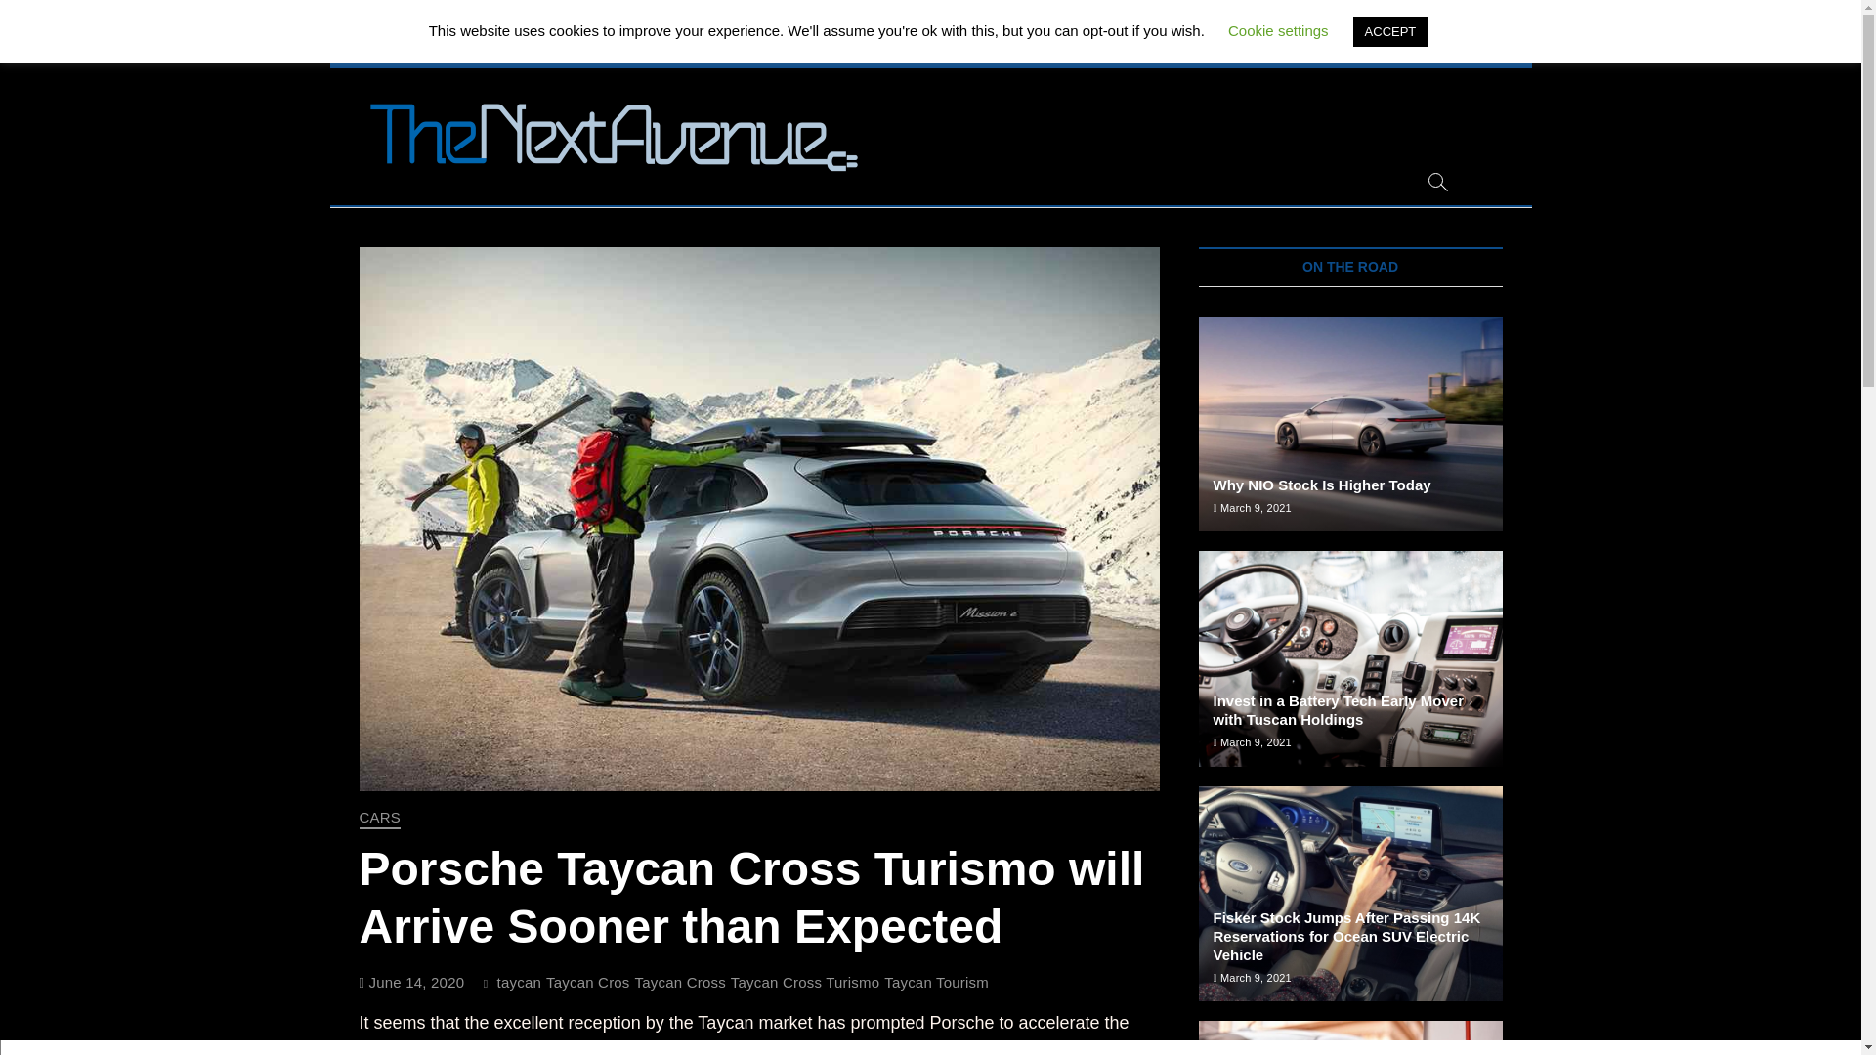 The image size is (1876, 1055). I want to click on Taycan Cros, so click(590, 985).